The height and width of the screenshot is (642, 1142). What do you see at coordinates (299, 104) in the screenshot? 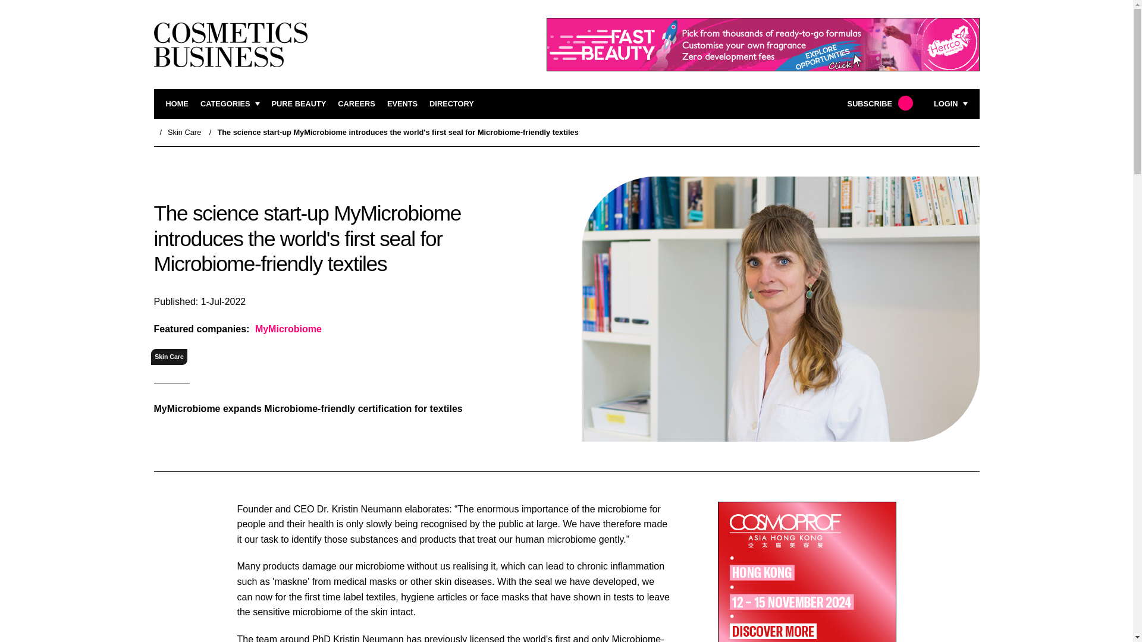
I see `PURE BEAUTY` at bounding box center [299, 104].